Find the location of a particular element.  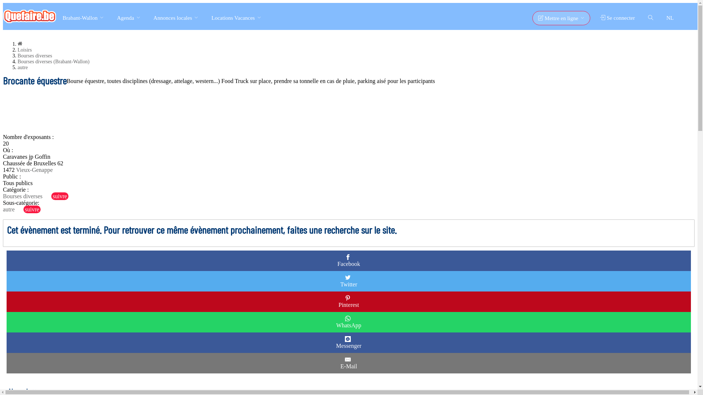

Se connecter is located at coordinates (617, 18).